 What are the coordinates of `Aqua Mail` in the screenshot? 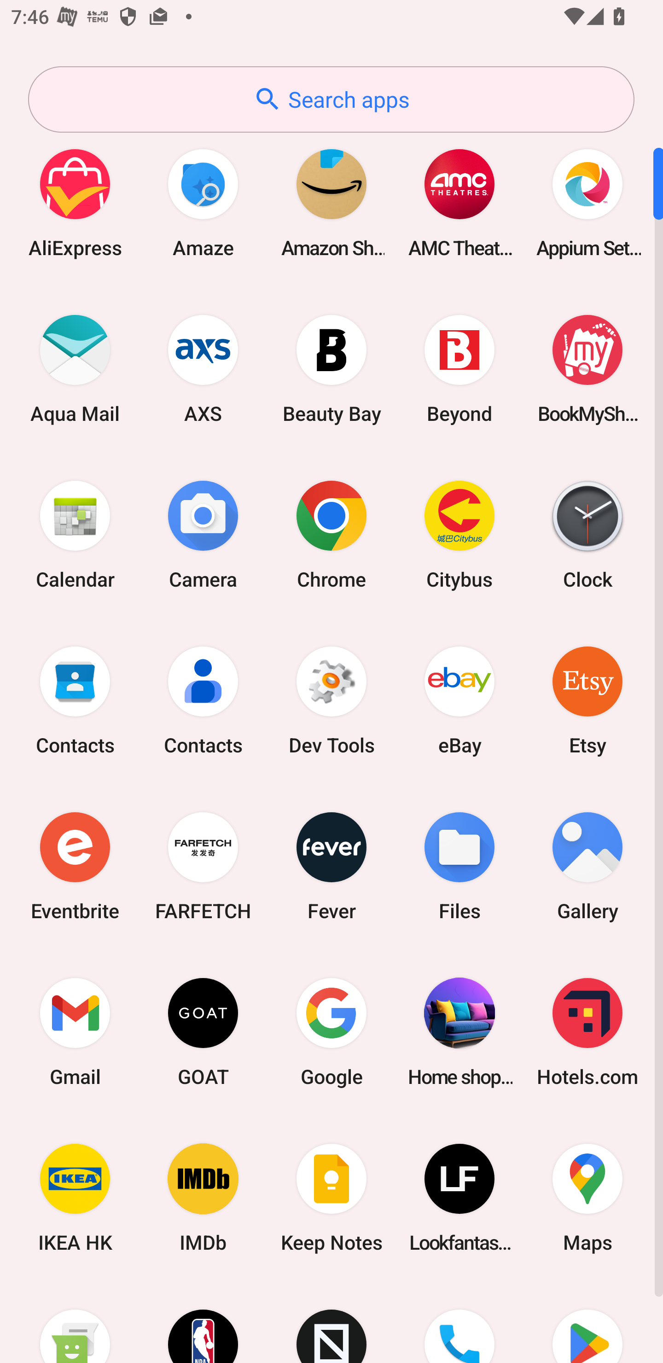 It's located at (75, 368).